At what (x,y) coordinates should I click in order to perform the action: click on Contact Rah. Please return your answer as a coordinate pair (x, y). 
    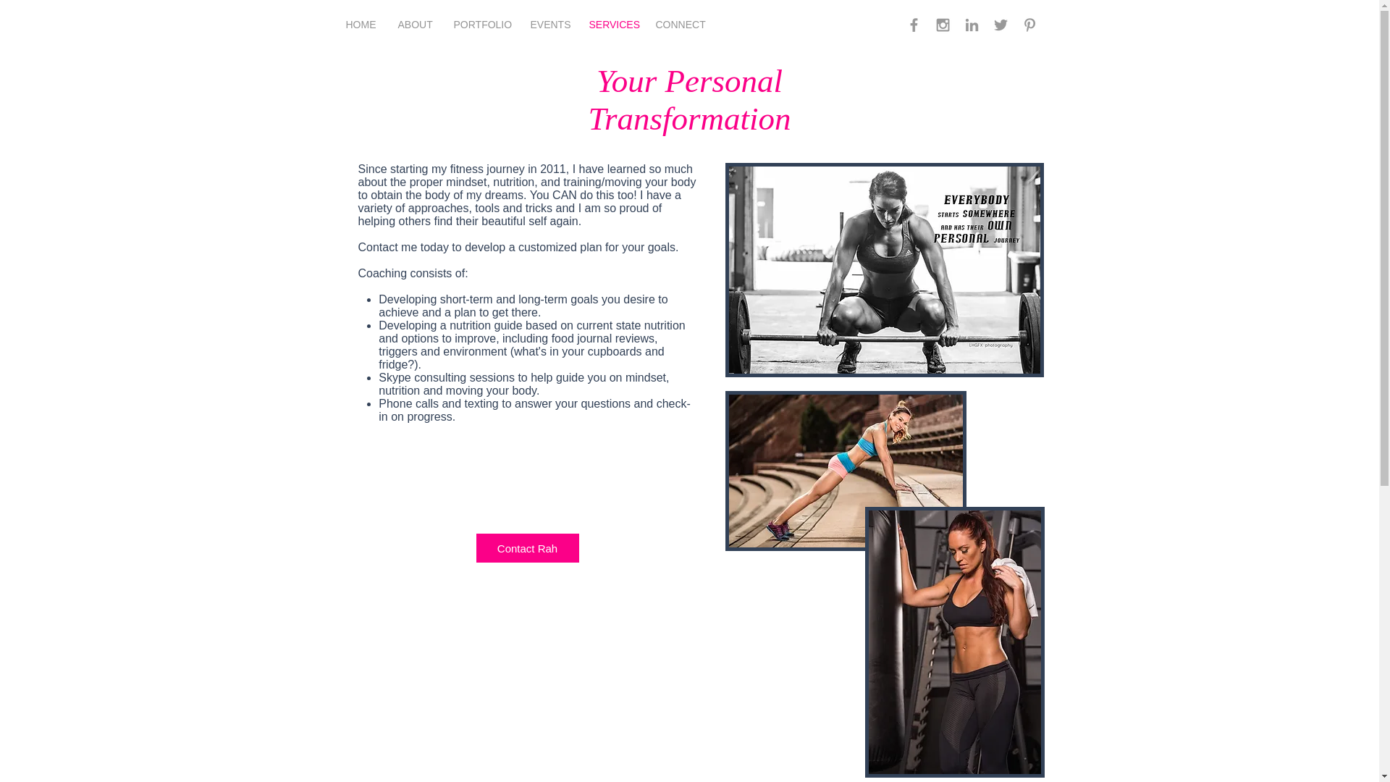
    Looking at the image, I should click on (528, 547).